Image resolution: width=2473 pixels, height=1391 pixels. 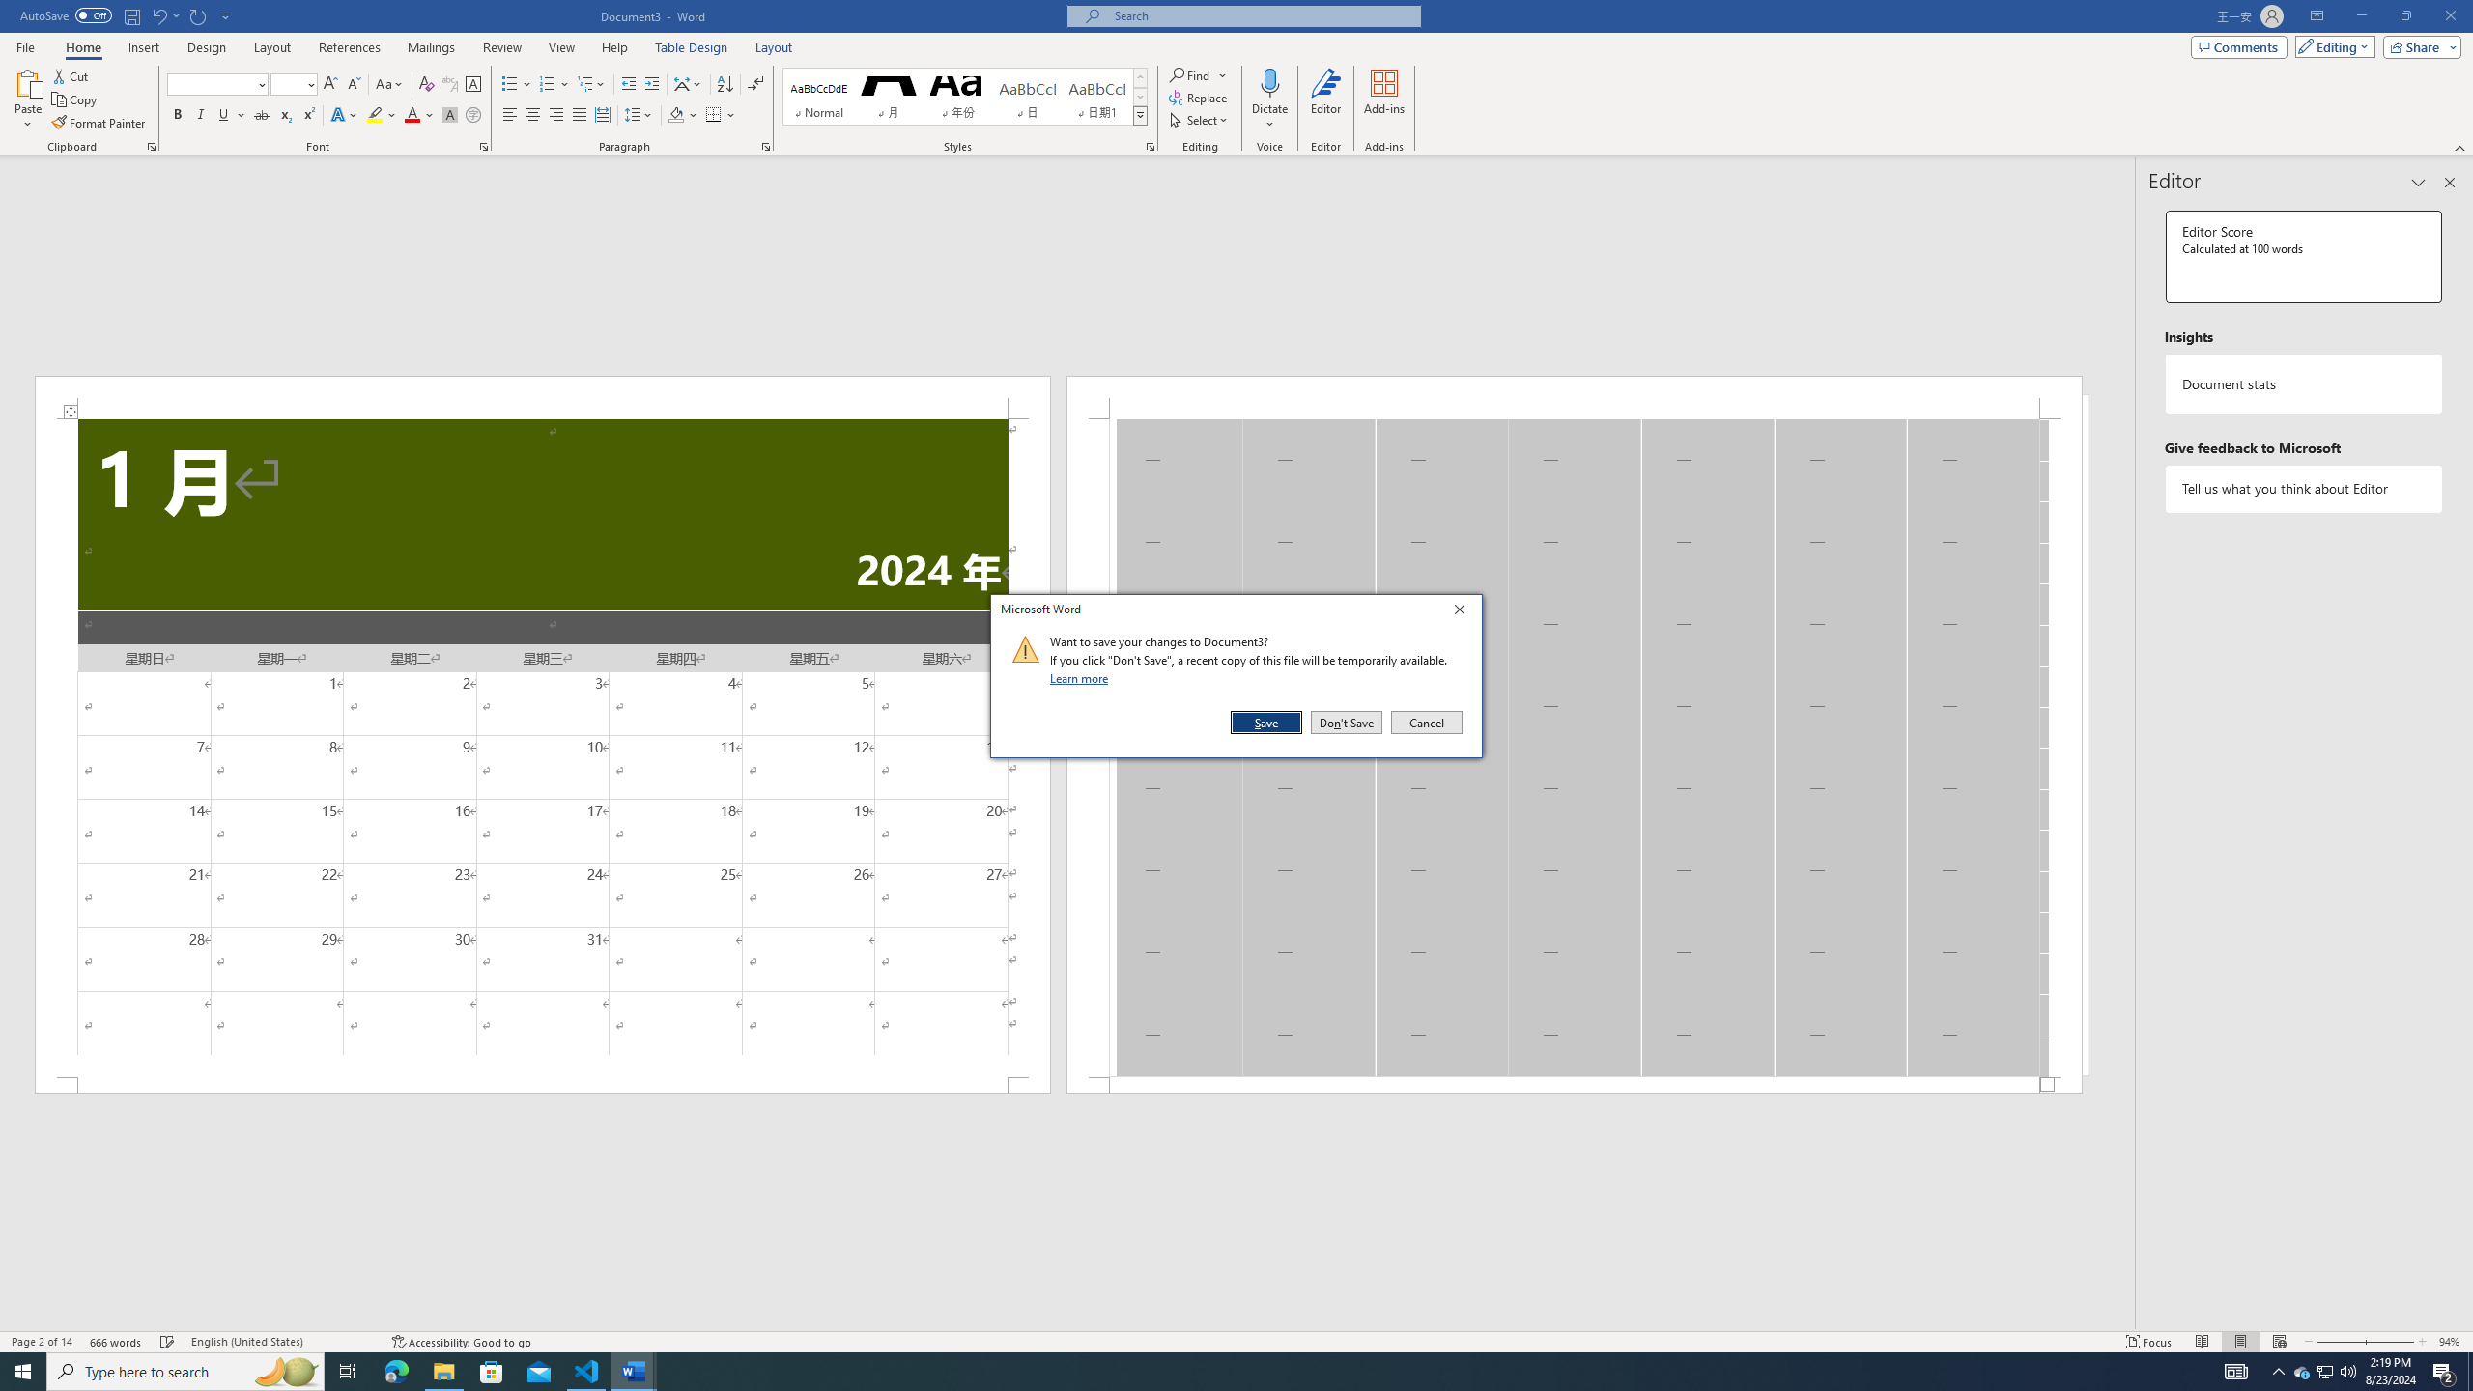 I want to click on Accessibility Checker Accessibility: Good to go, so click(x=461, y=1342).